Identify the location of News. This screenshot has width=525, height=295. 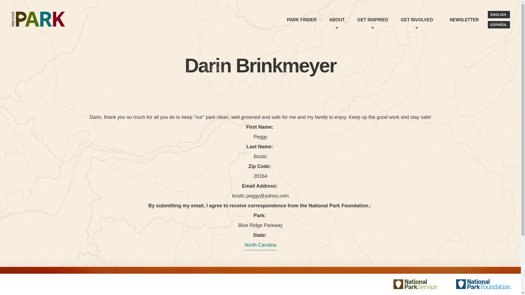
(313, 37).